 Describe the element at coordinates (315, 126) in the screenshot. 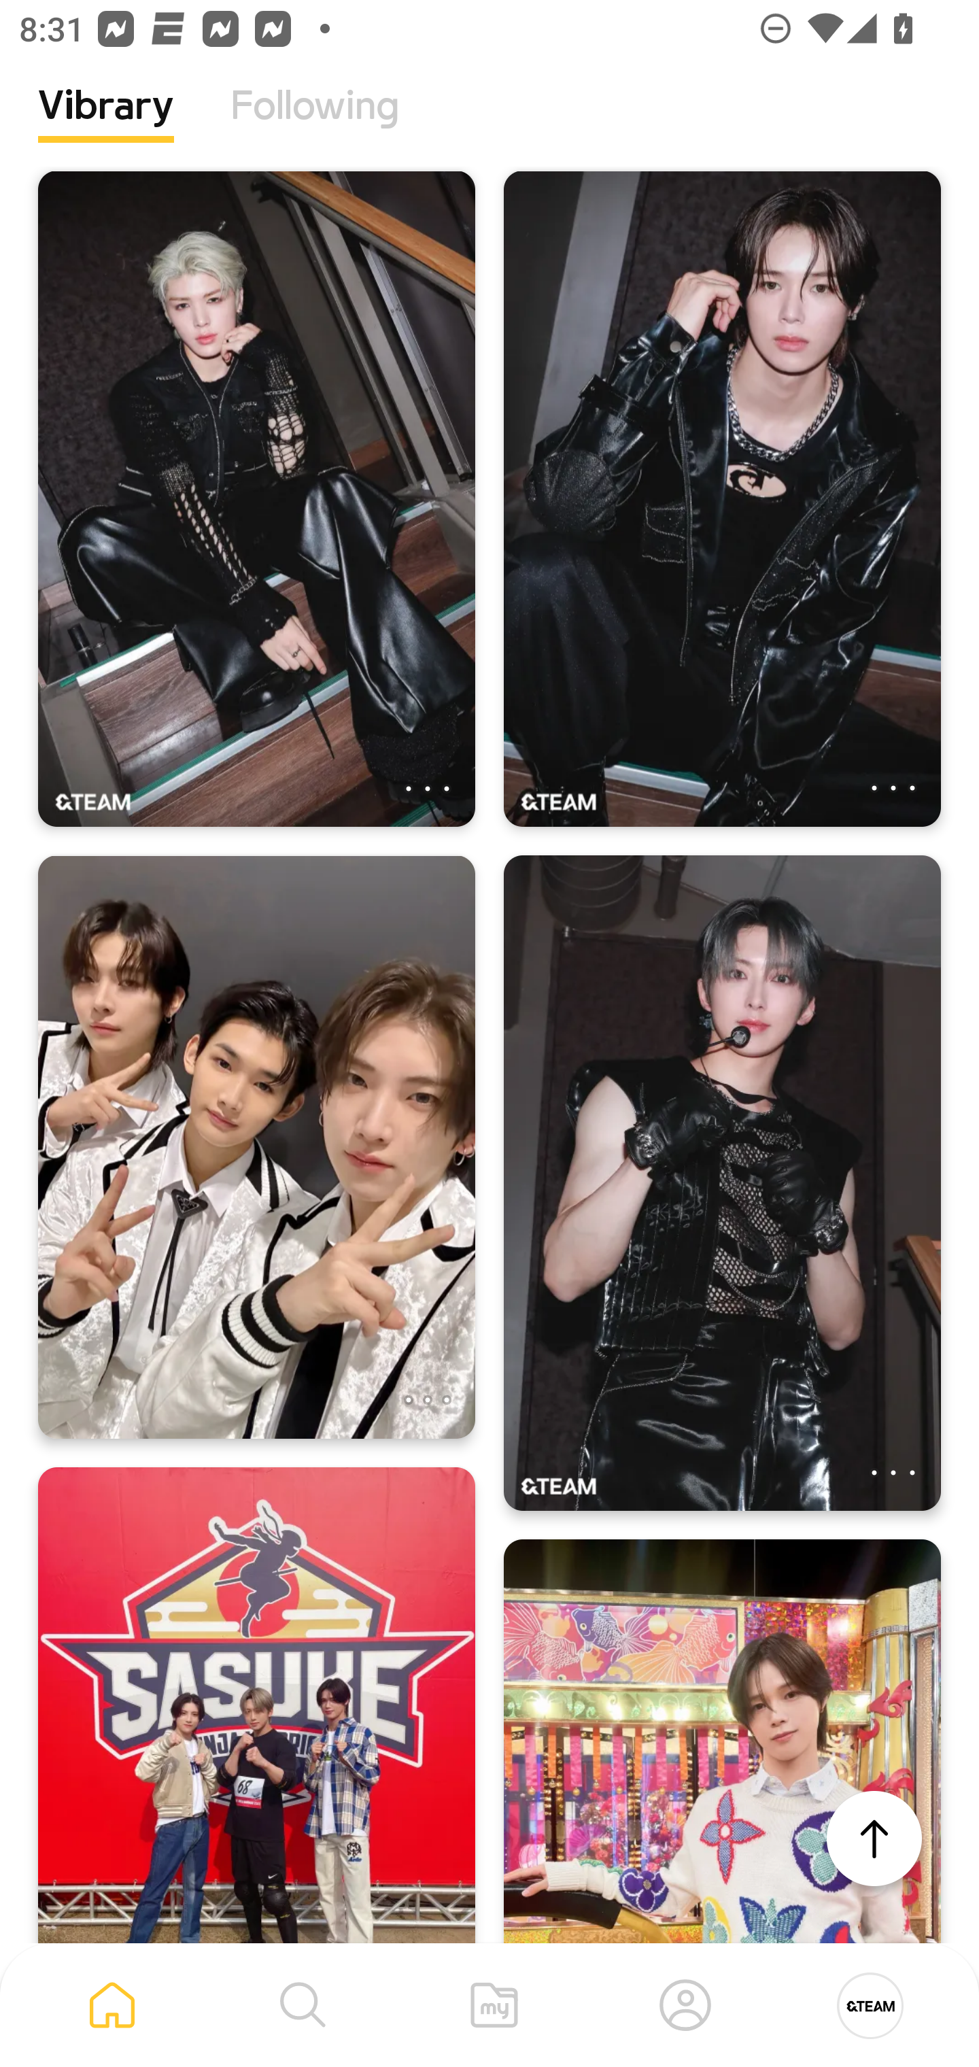

I see `Following` at that location.